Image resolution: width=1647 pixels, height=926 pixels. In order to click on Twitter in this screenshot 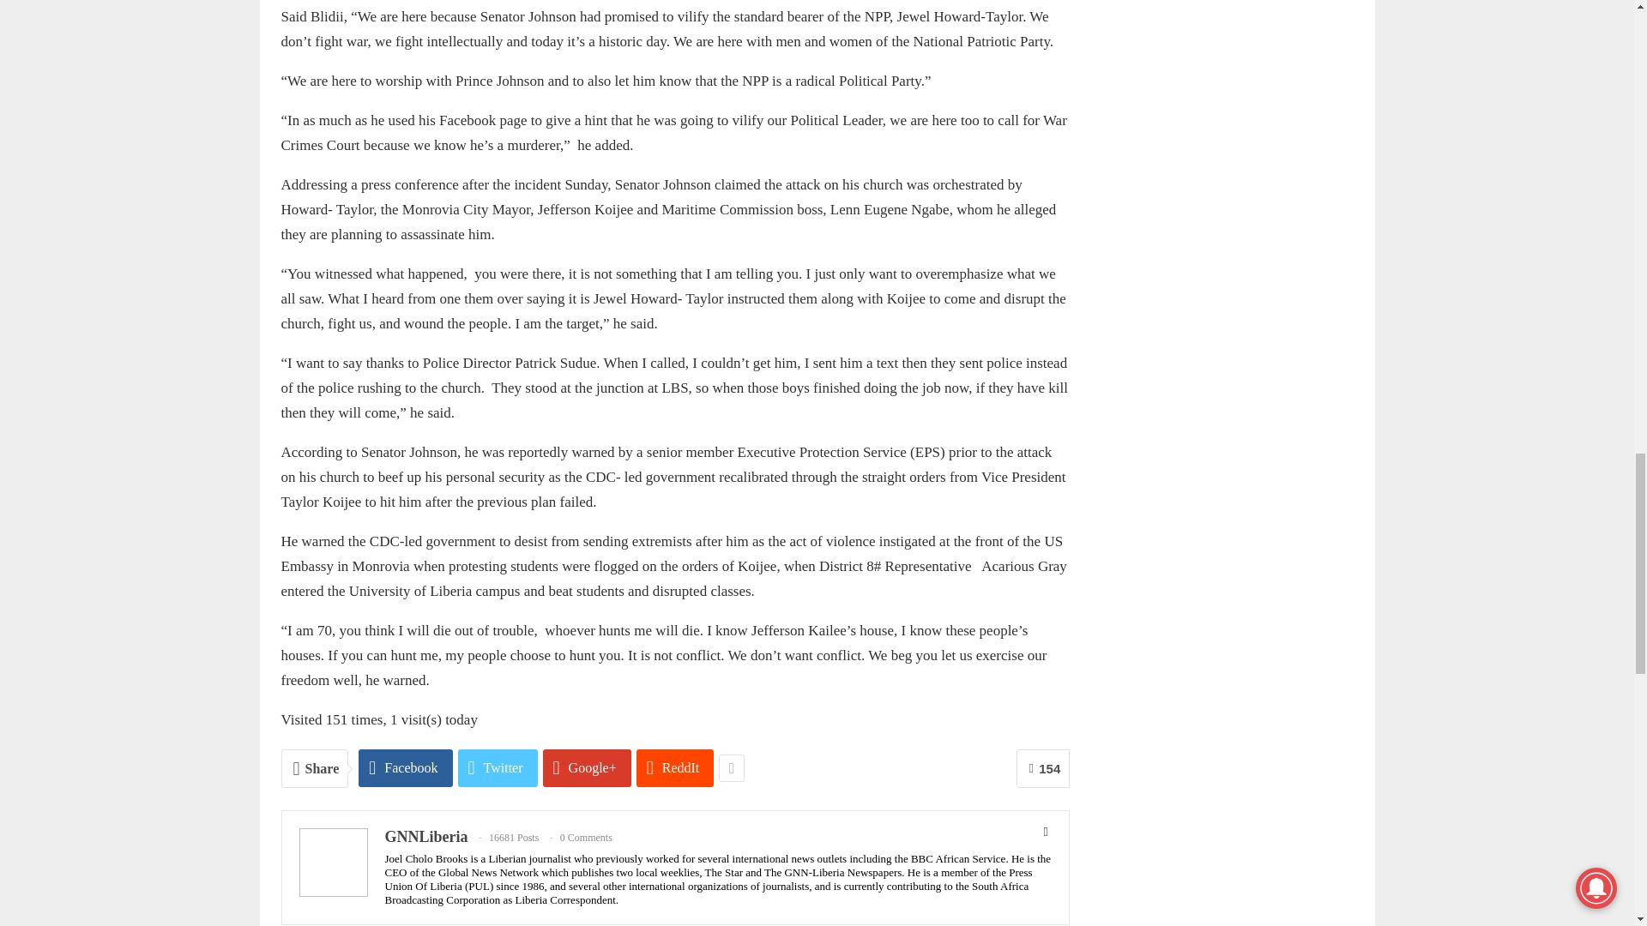, I will do `click(498, 768)`.